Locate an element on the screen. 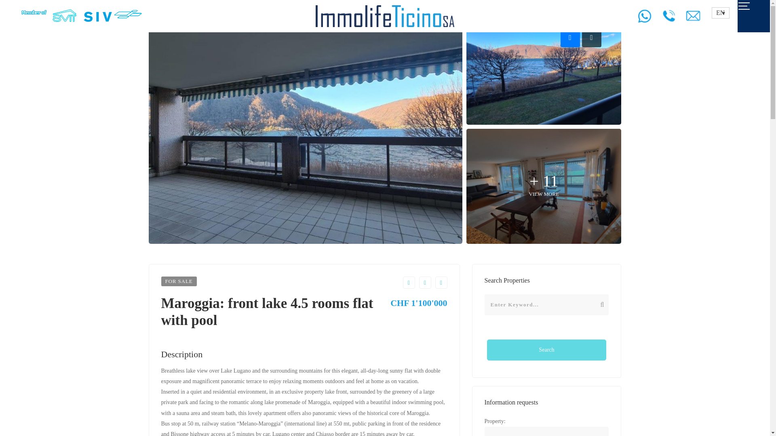  Print is located at coordinates (441, 282).